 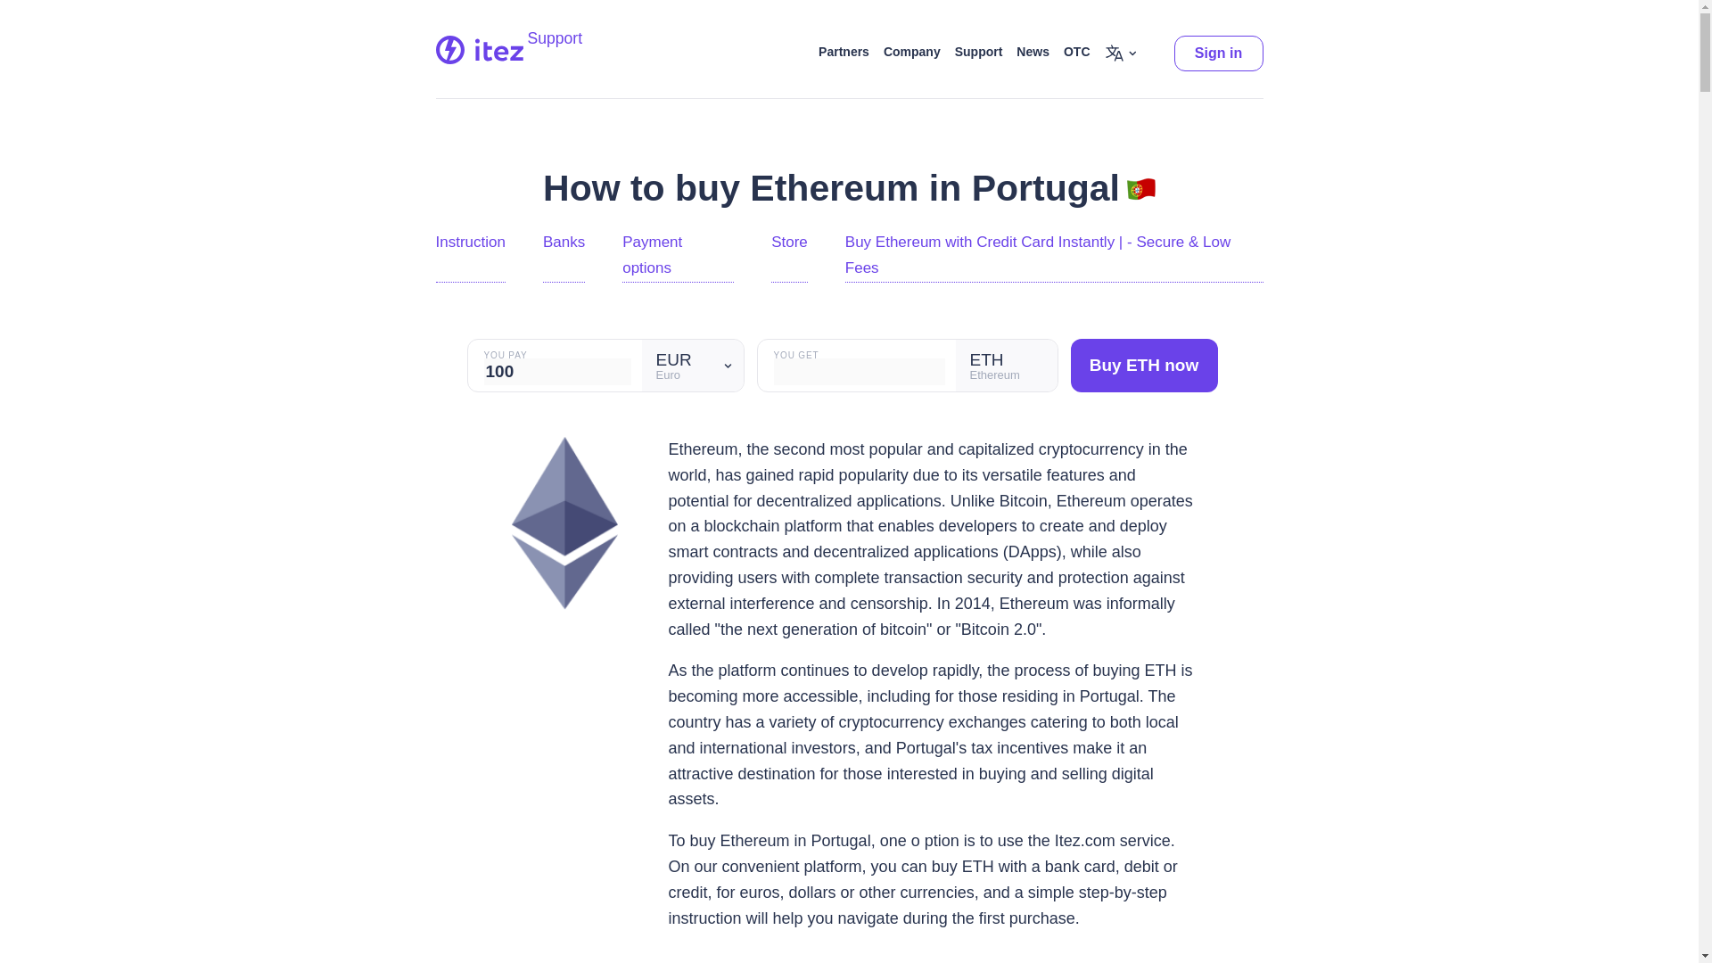 I want to click on Support, so click(x=979, y=53).